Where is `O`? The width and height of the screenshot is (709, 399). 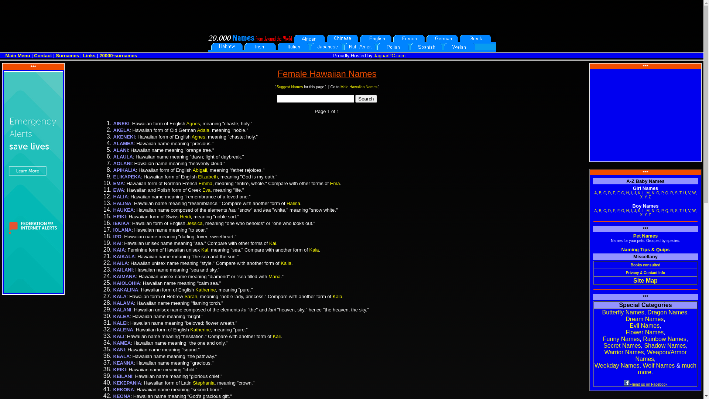
O is located at coordinates (658, 211).